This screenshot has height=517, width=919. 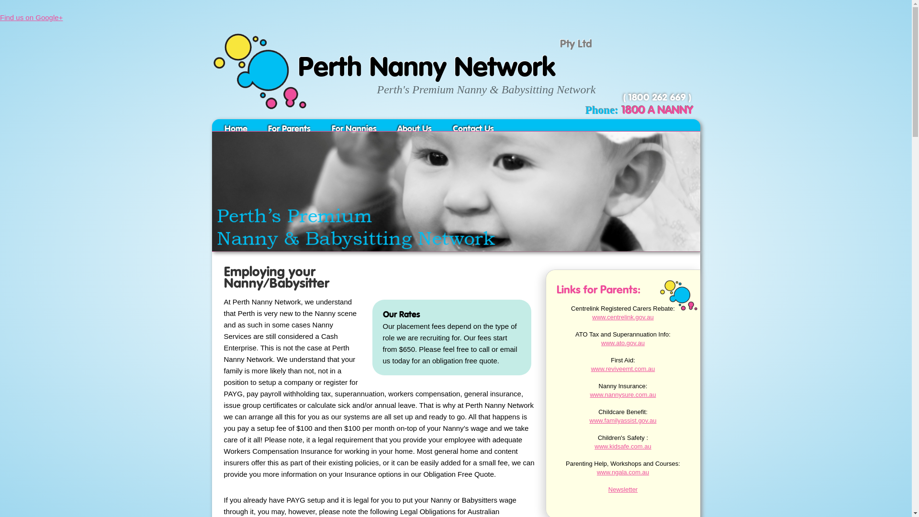 What do you see at coordinates (354, 129) in the screenshot?
I see `For Nannies` at bounding box center [354, 129].